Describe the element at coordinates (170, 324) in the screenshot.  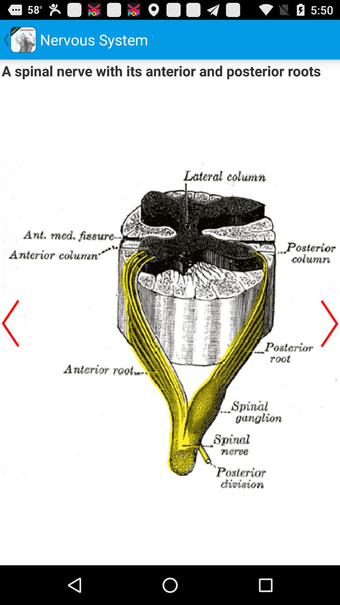
I see `image of a spinal nerve with its anterior and posterior roots` at that location.